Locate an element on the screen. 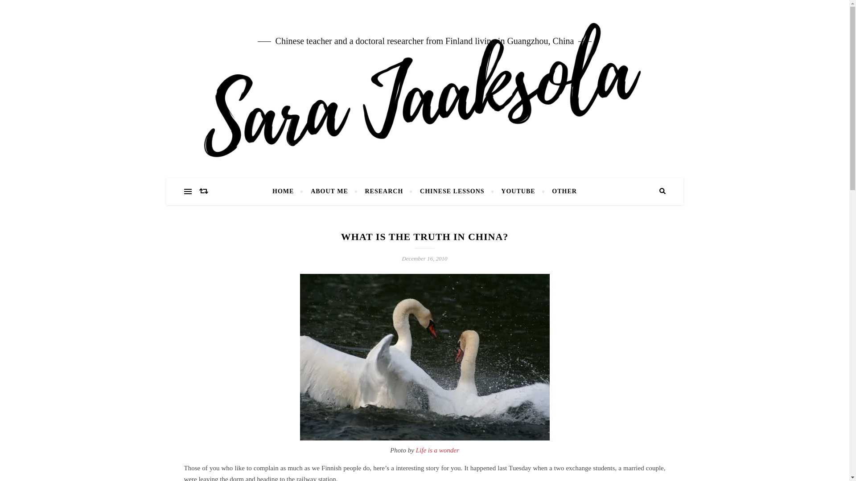  Life is a wonder is located at coordinates (437, 450).